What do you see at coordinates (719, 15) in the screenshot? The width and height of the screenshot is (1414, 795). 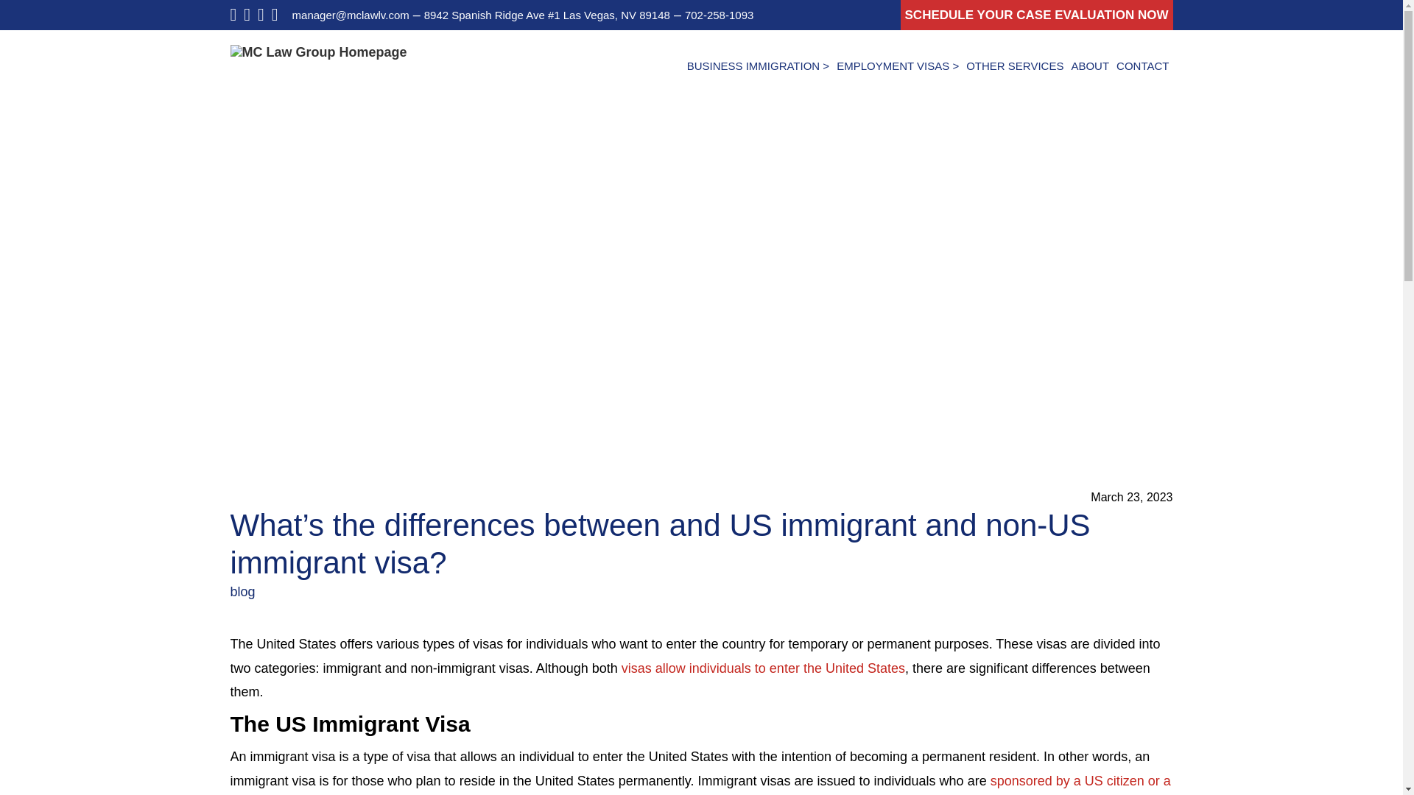 I see `702-258-1093` at bounding box center [719, 15].